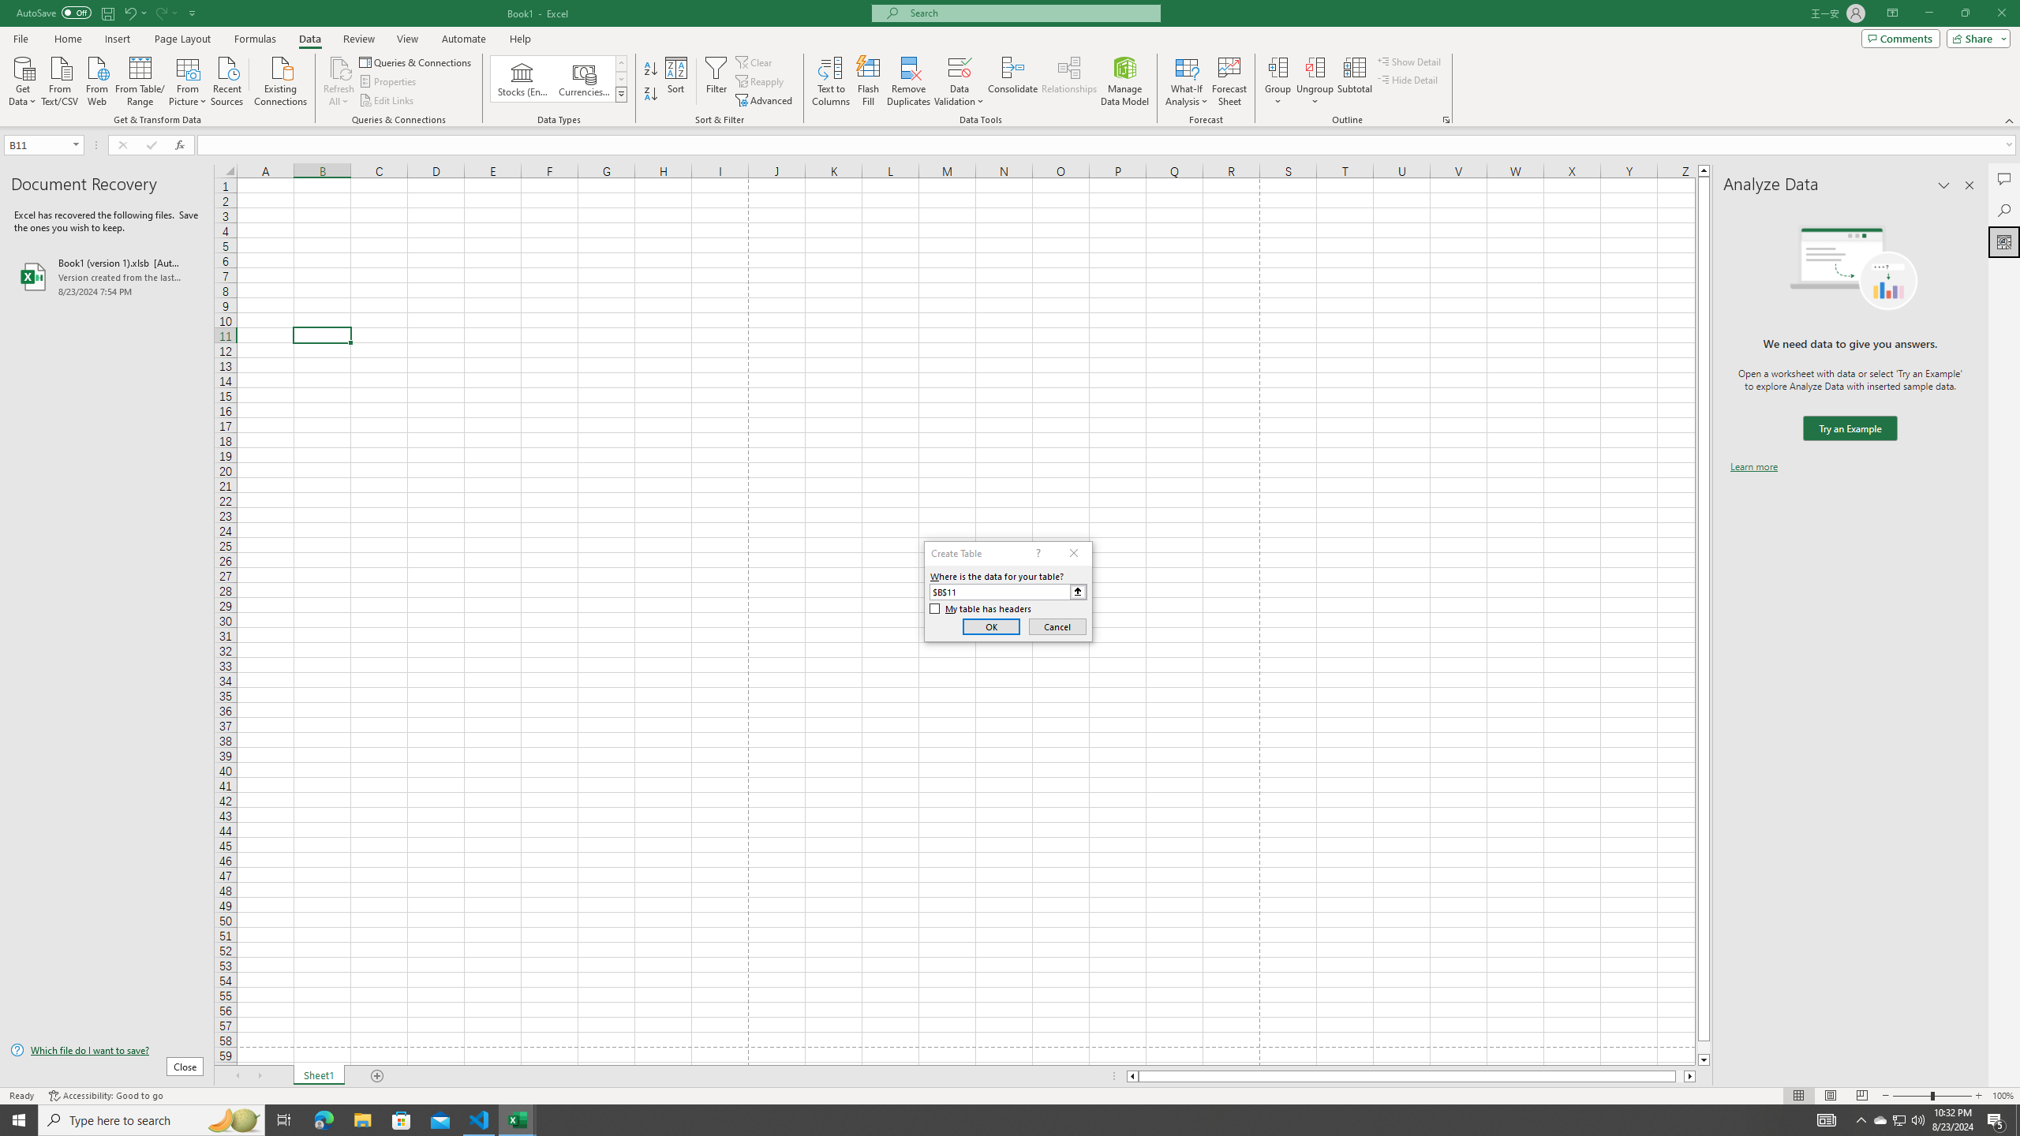  I want to click on Get Data, so click(23, 80).